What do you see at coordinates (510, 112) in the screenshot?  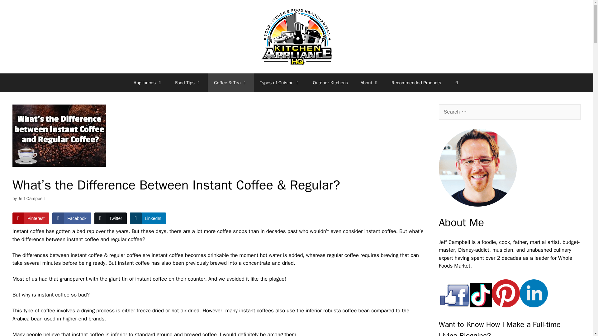 I see `Search for:` at bounding box center [510, 112].